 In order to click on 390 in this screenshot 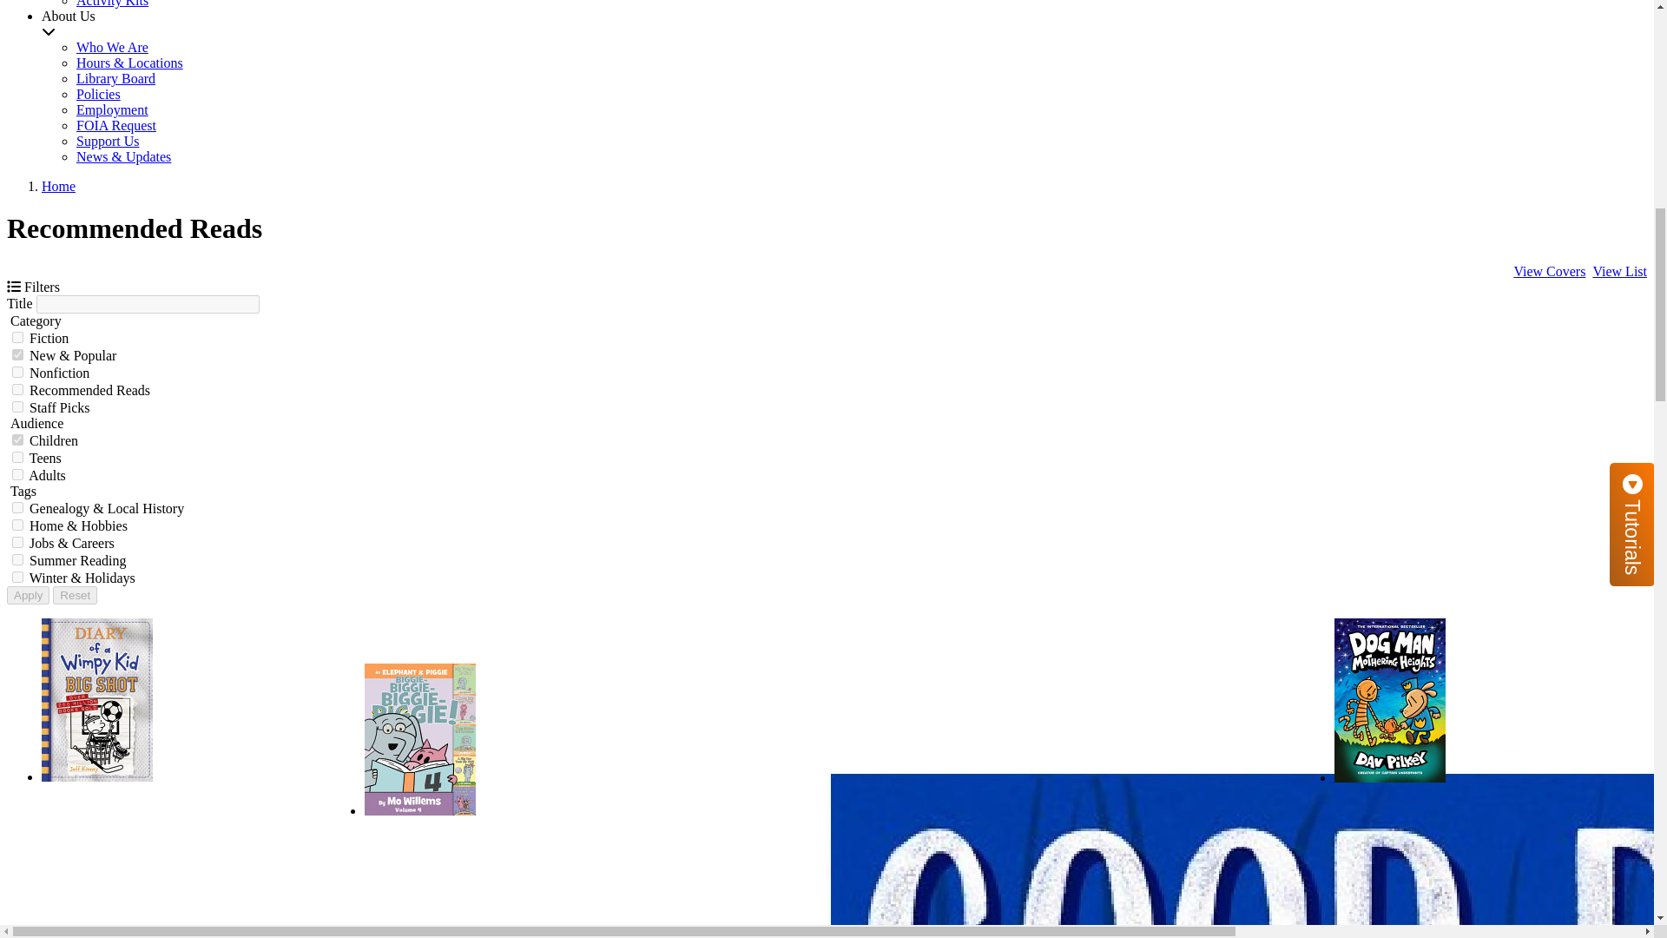, I will do `click(17, 389)`.